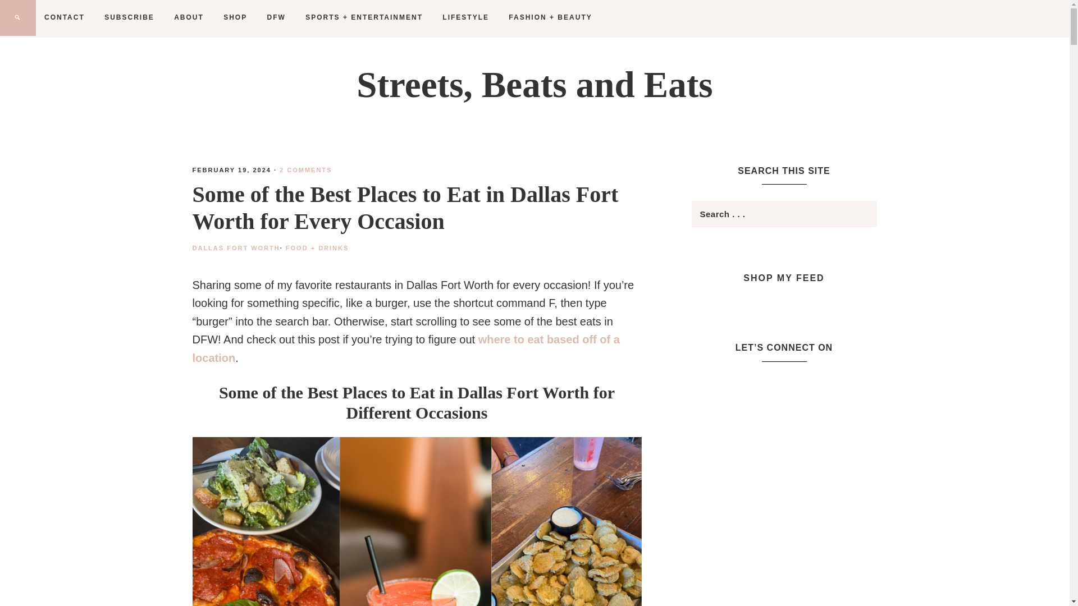 The width and height of the screenshot is (1078, 606). I want to click on where to eat based off of a location, so click(405, 349).